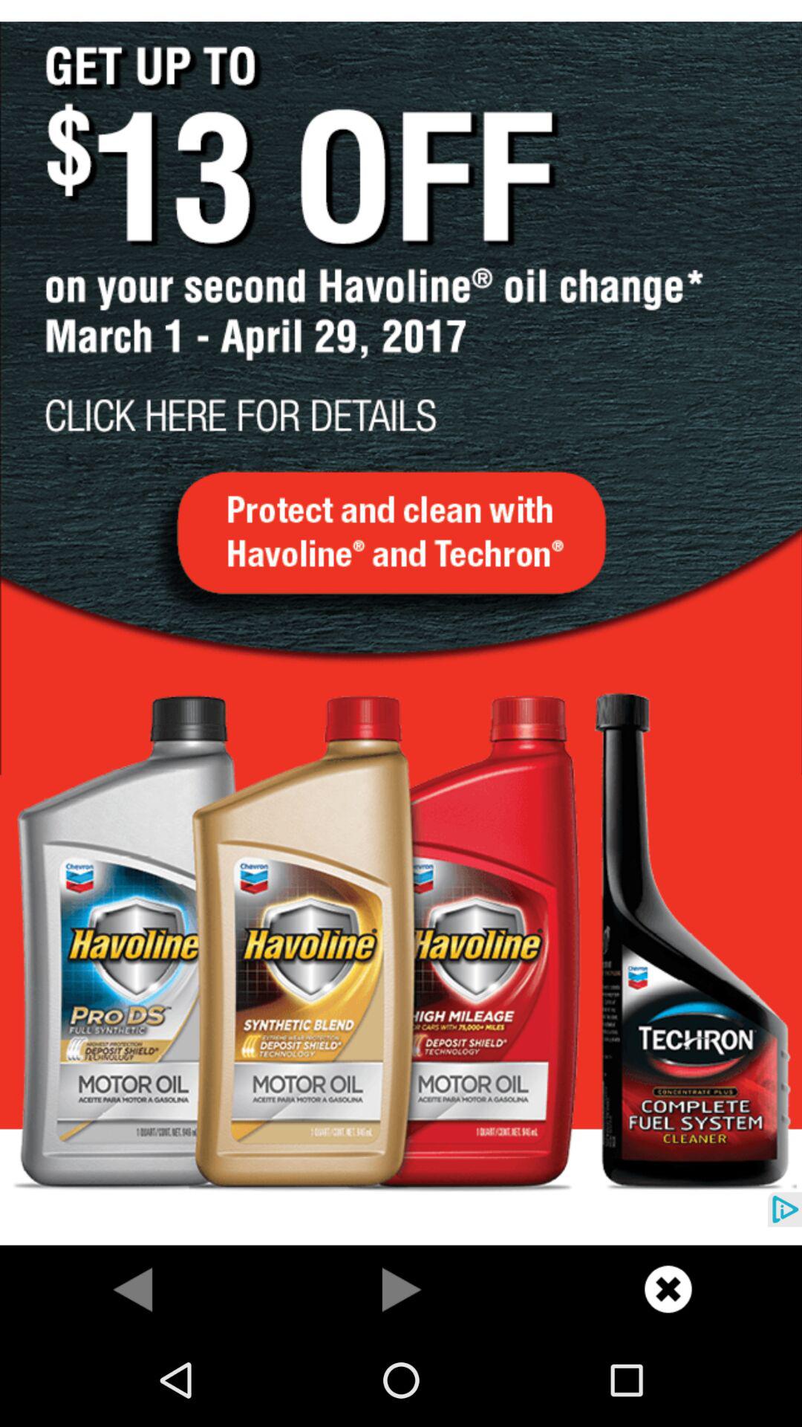 The image size is (802, 1427). Describe the element at coordinates (401, 1289) in the screenshot. I see `go to pay option` at that location.